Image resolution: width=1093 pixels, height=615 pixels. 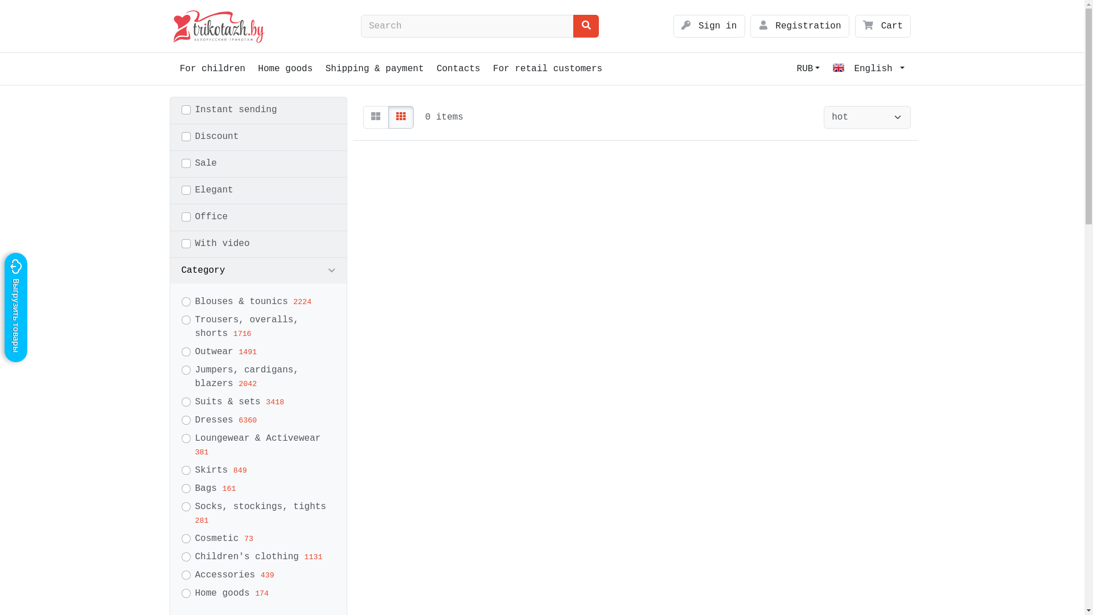 I want to click on RUB, so click(x=808, y=69).